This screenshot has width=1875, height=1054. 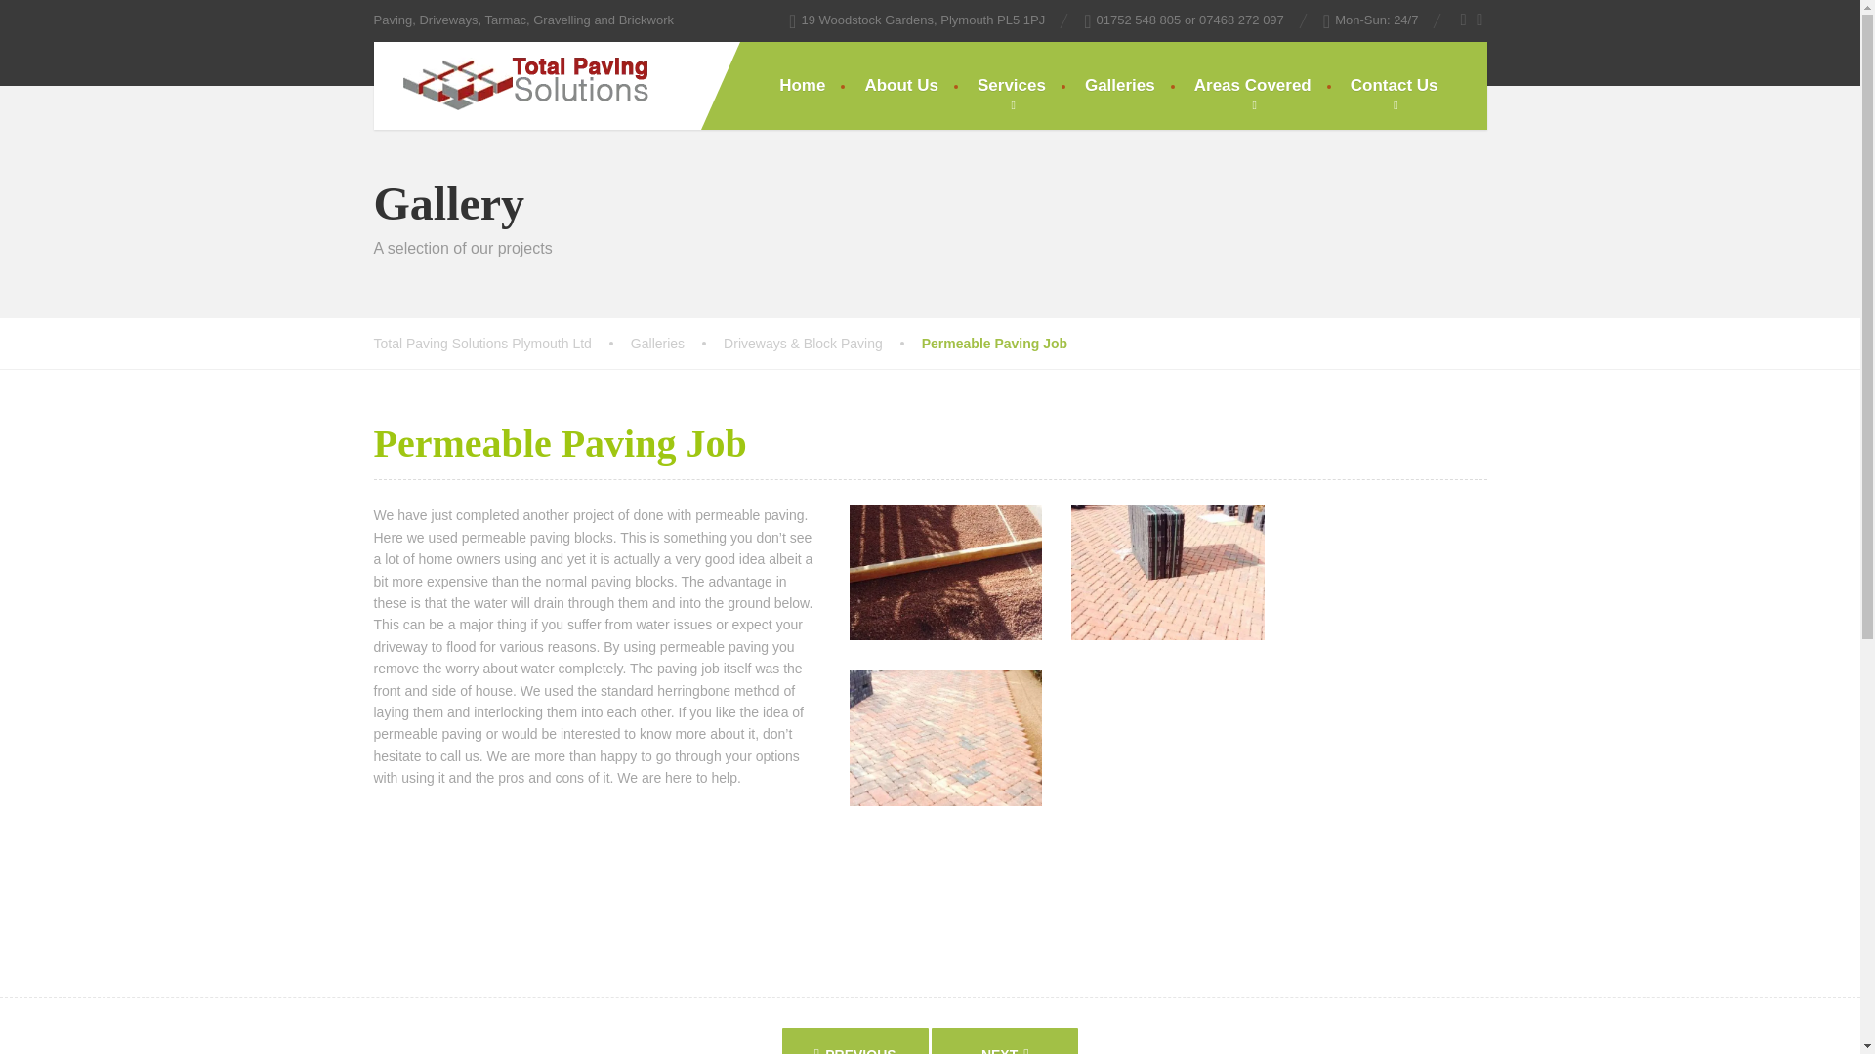 What do you see at coordinates (901, 86) in the screenshot?
I see `About Us` at bounding box center [901, 86].